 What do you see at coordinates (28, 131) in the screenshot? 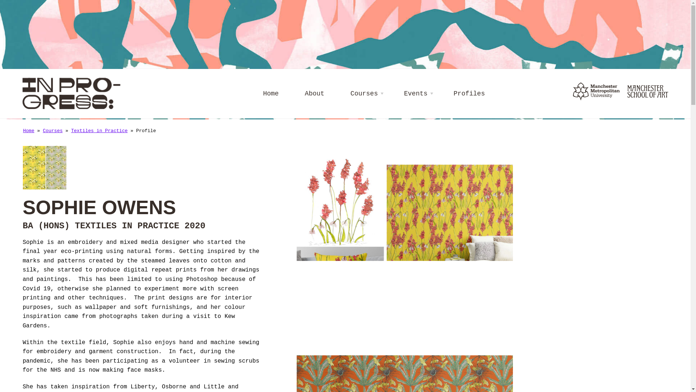
I see `Home` at bounding box center [28, 131].